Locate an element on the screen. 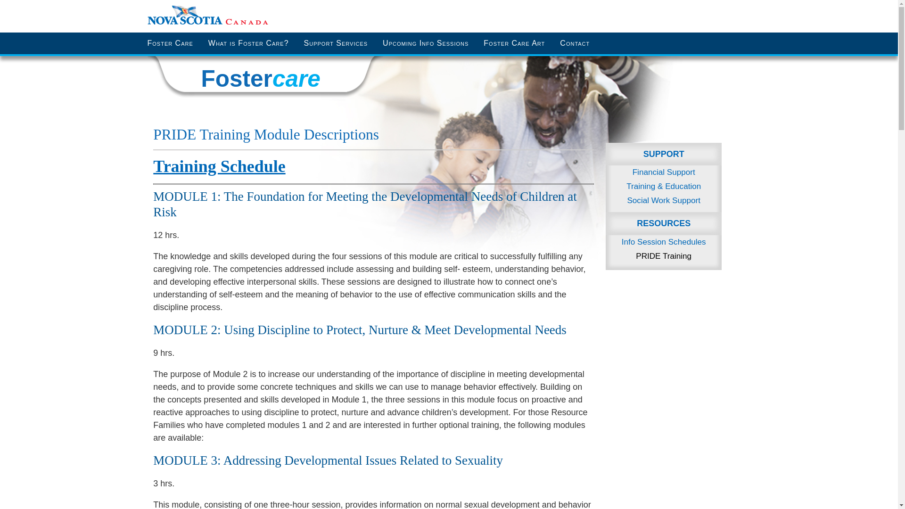  Upcoming Info Sessions is located at coordinates (425, 43).